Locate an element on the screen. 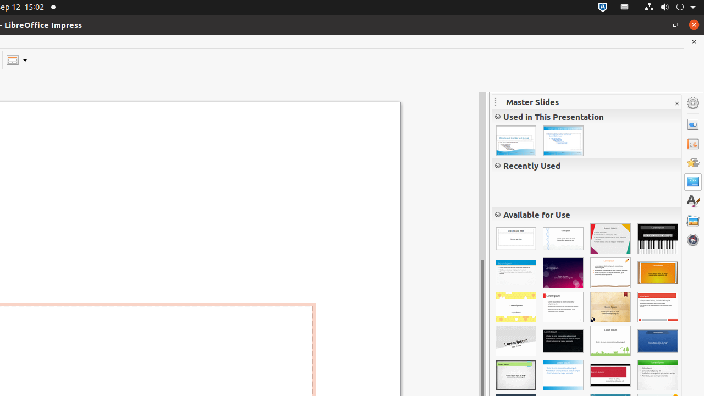 The width and height of the screenshot is (704, 396). Navigator is located at coordinates (693, 240).